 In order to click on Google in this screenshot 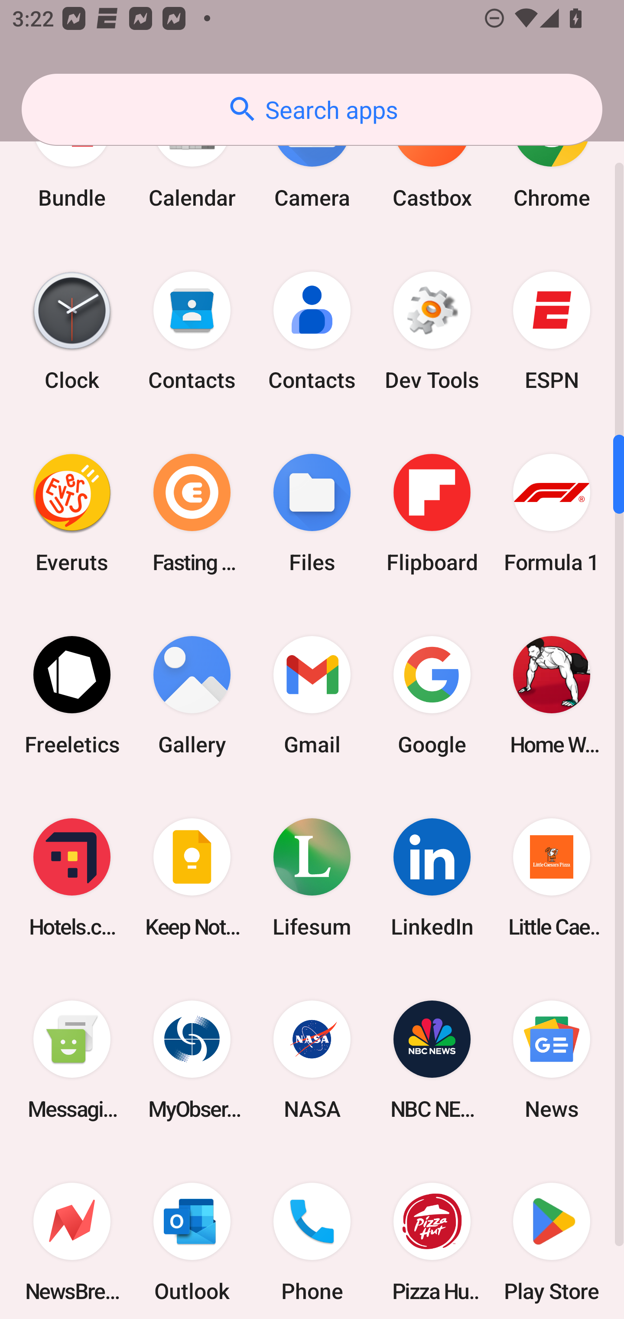, I will do `click(432, 695)`.